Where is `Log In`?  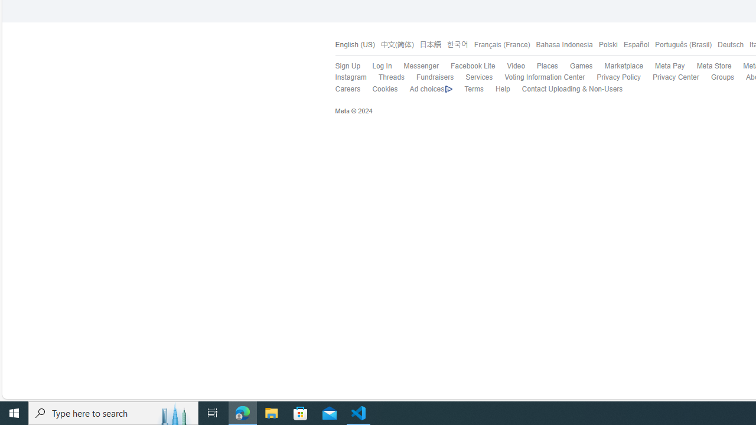
Log In is located at coordinates (376, 66).